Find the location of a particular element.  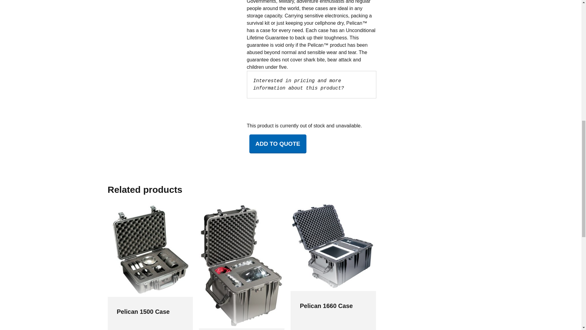

pelican-1660.jpg is located at coordinates (333, 247).